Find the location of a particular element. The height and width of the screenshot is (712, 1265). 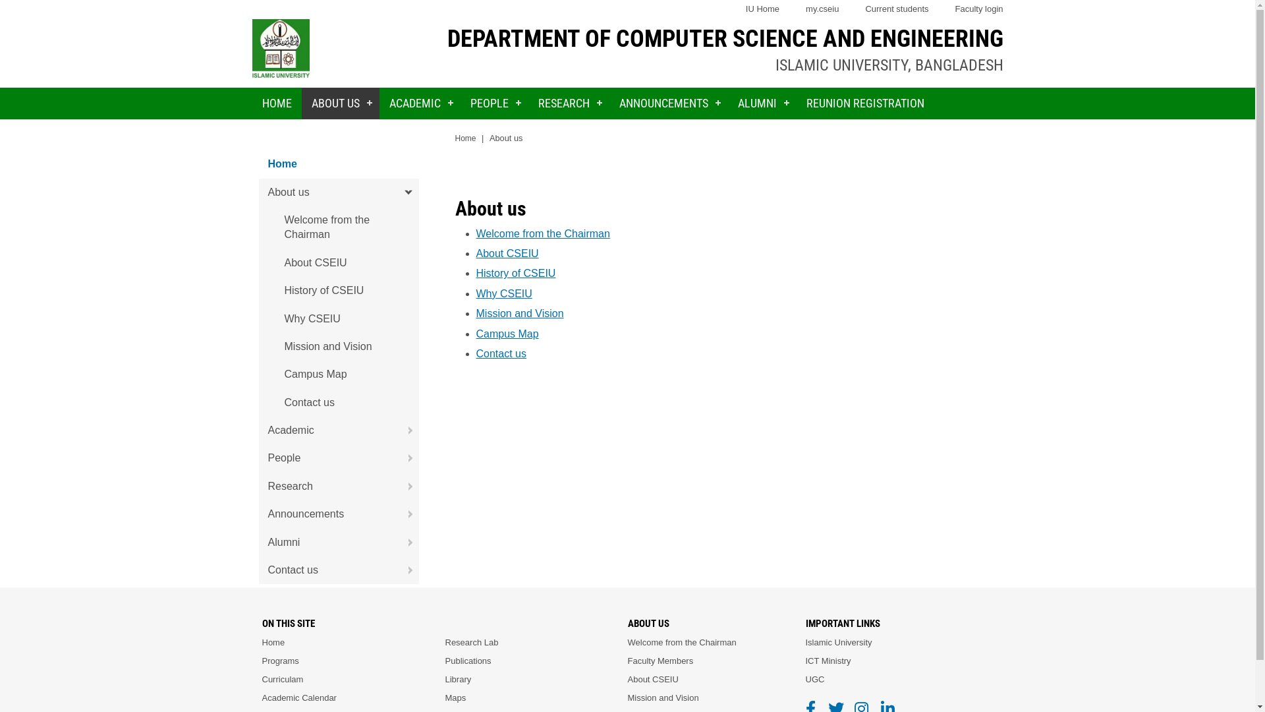

Mission and Vision is located at coordinates (519, 314).